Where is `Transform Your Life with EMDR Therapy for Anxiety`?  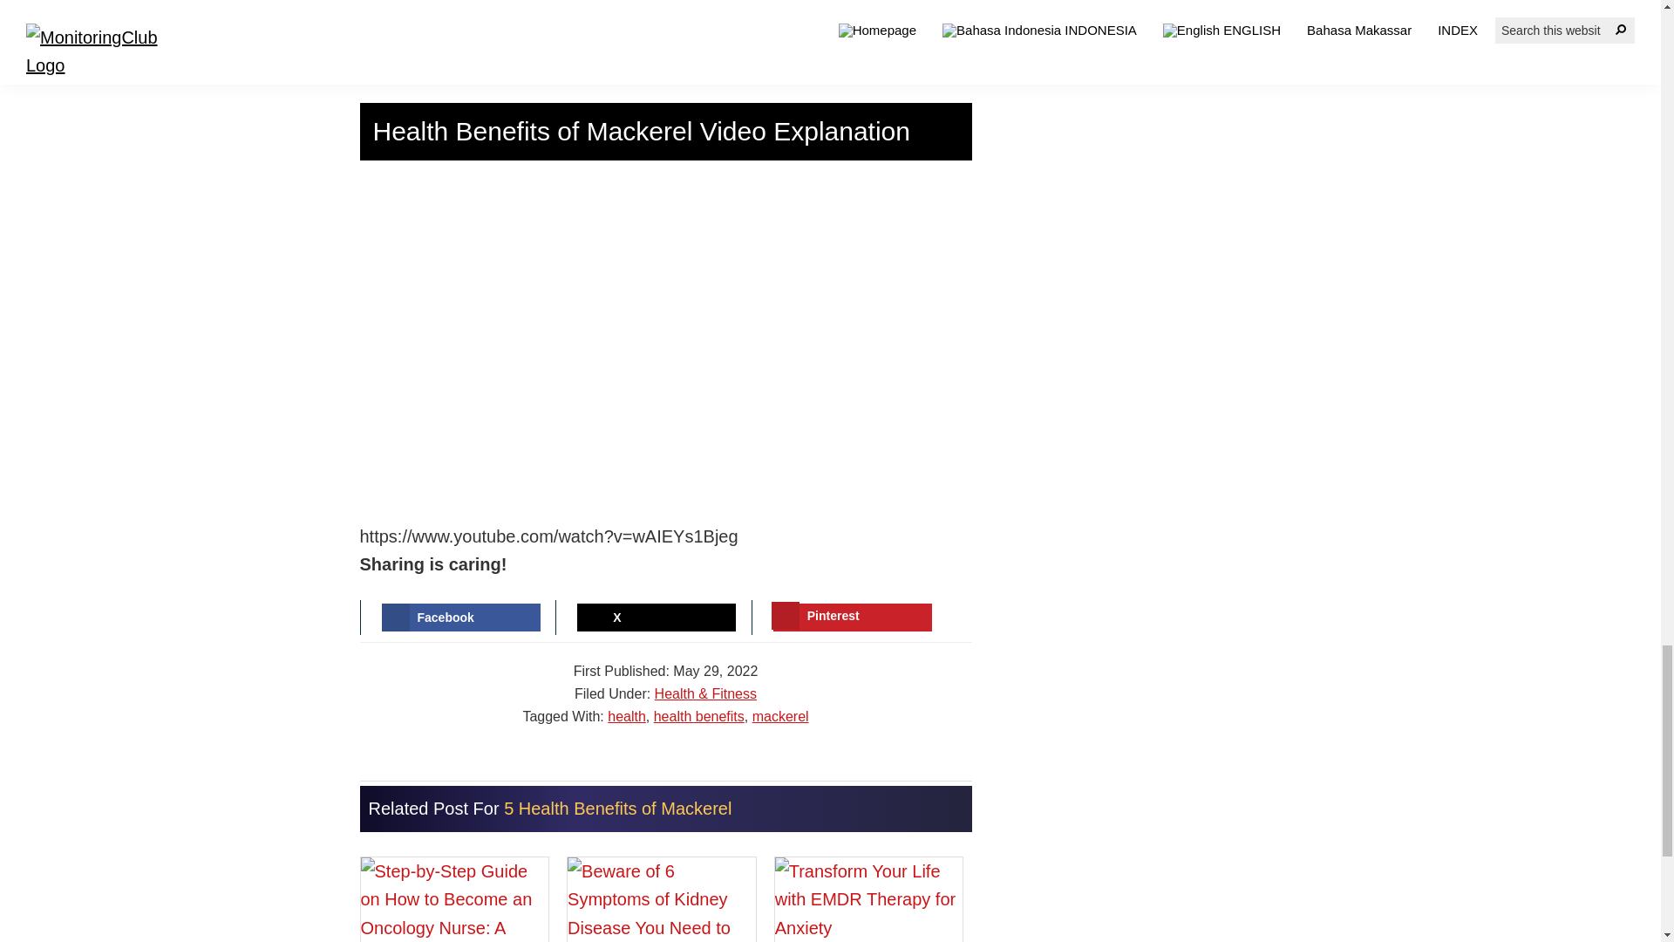 Transform Your Life with EMDR Therapy for Anxiety is located at coordinates (868, 899).